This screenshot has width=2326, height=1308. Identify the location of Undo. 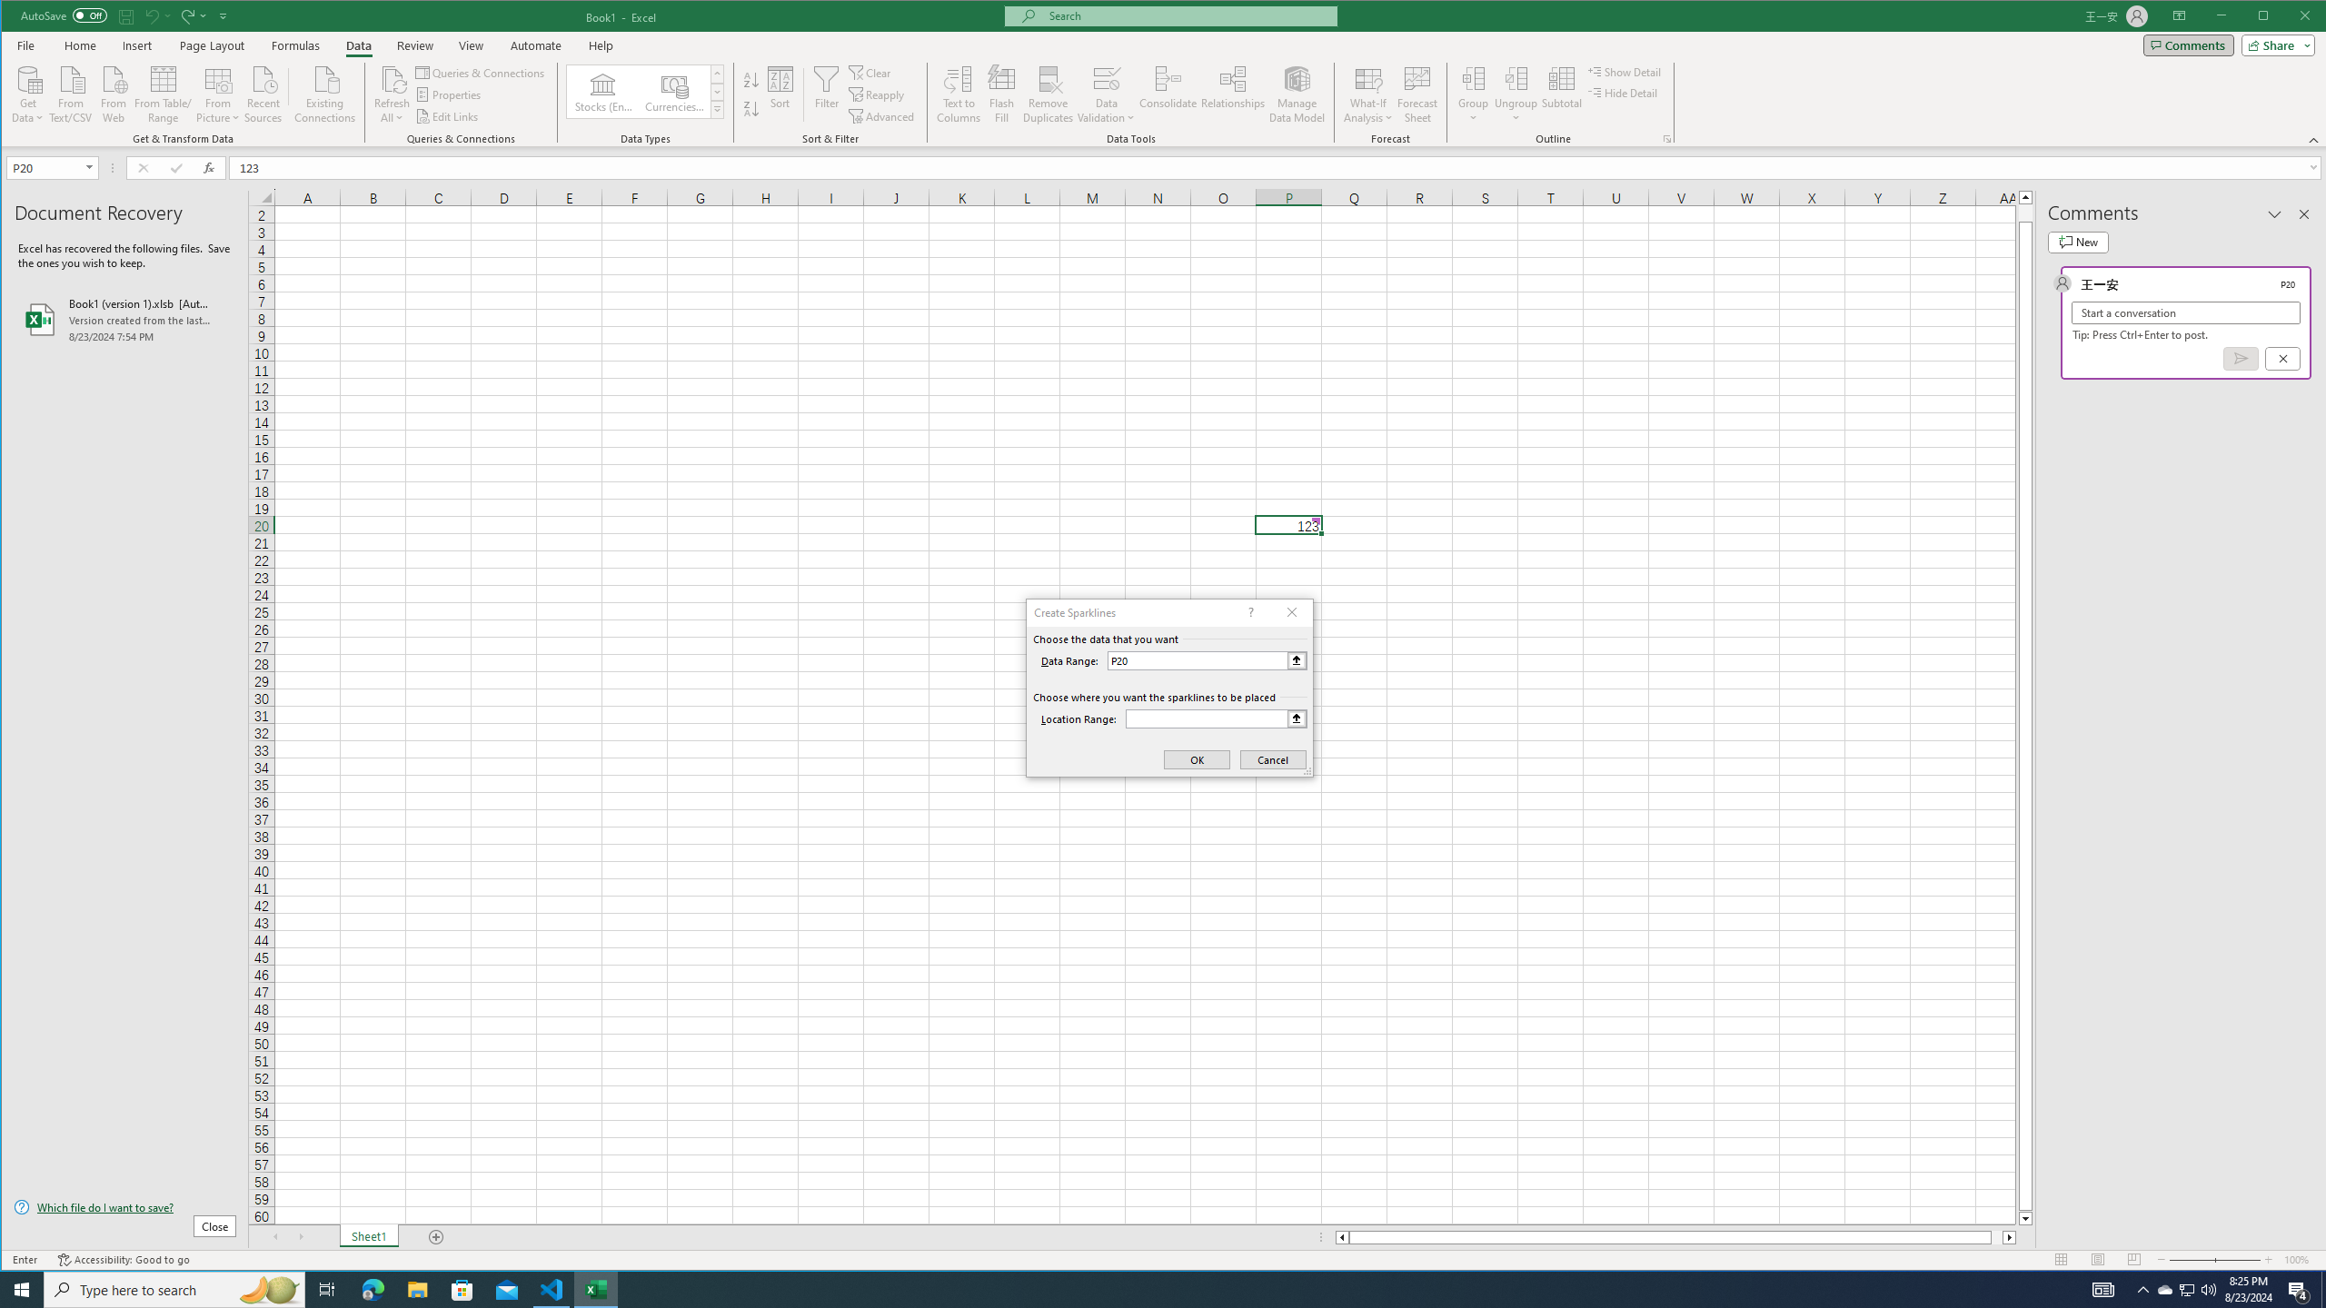
(151, 15).